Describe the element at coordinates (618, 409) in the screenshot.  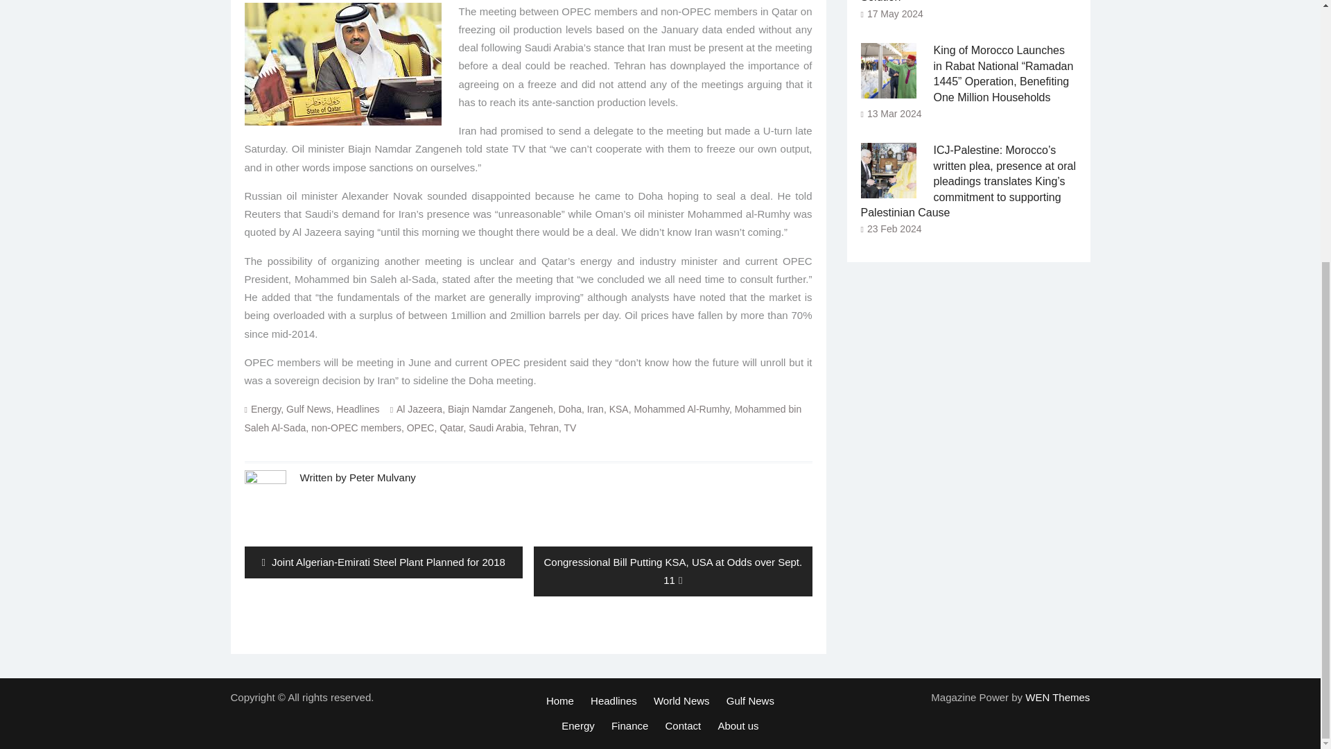
I see `KSA` at that location.